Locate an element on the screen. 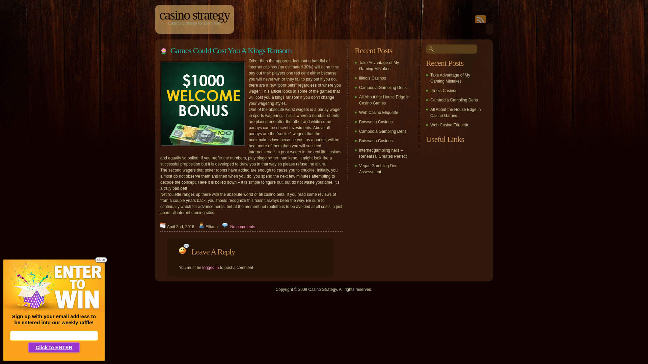  Web Casino Etiquette is located at coordinates (450, 125).